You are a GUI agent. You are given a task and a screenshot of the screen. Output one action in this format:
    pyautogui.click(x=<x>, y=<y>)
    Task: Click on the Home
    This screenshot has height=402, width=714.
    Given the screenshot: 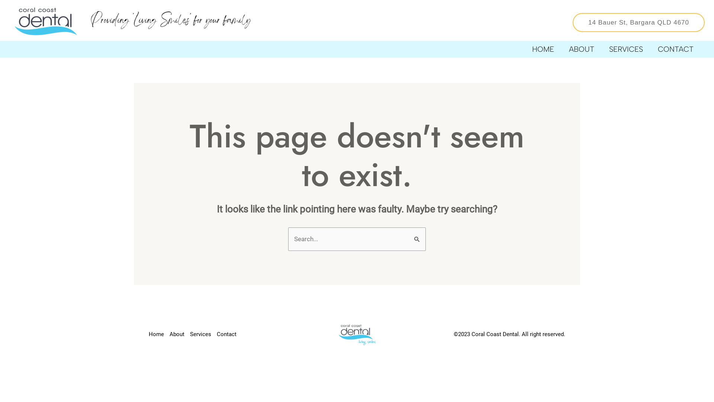 What is the action you would take?
    pyautogui.click(x=159, y=334)
    